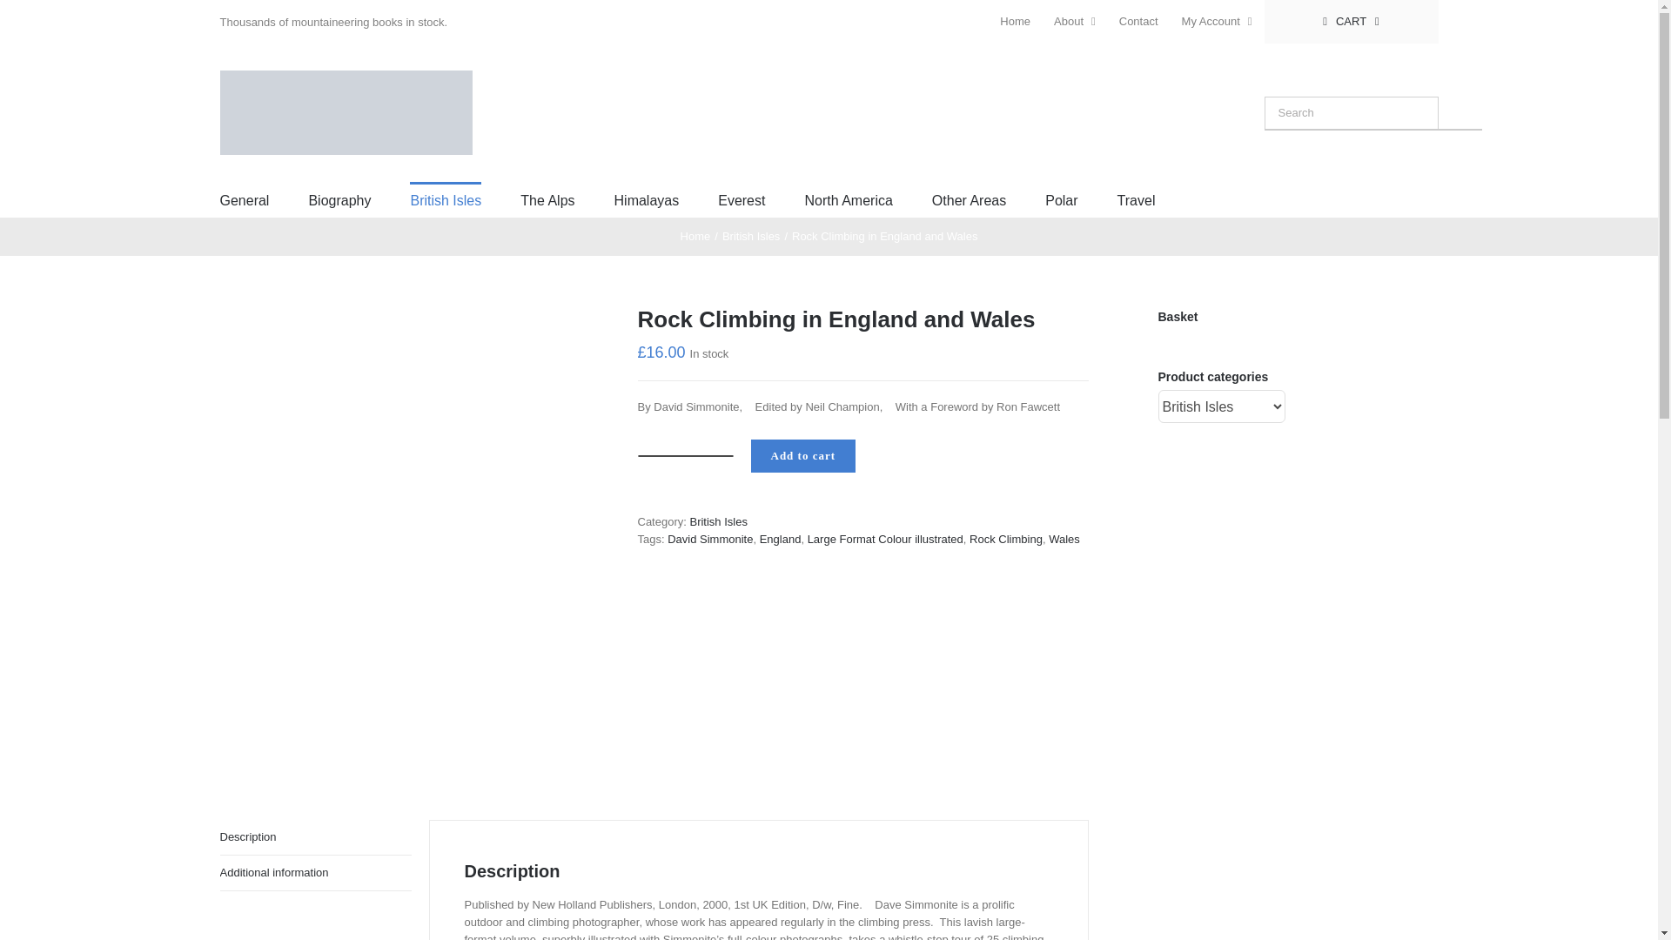  What do you see at coordinates (885, 540) in the screenshot?
I see `Large Format Colour illustrated` at bounding box center [885, 540].